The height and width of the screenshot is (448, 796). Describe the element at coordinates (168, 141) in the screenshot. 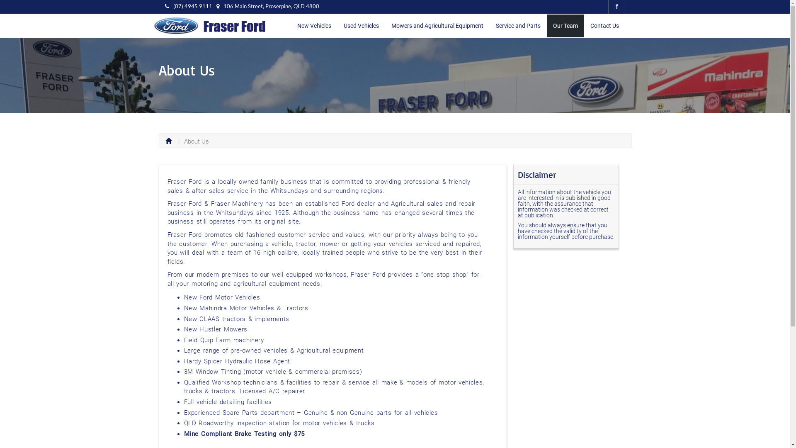

I see `Homepage` at that location.